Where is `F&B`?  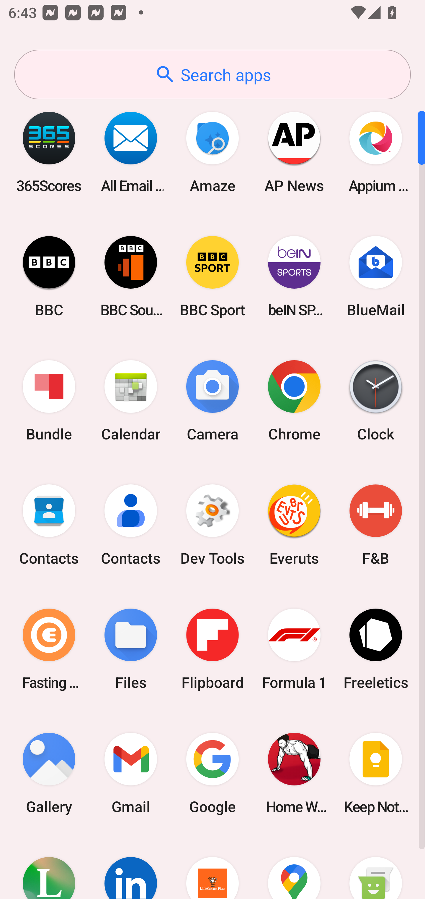 F&B is located at coordinates (376, 525).